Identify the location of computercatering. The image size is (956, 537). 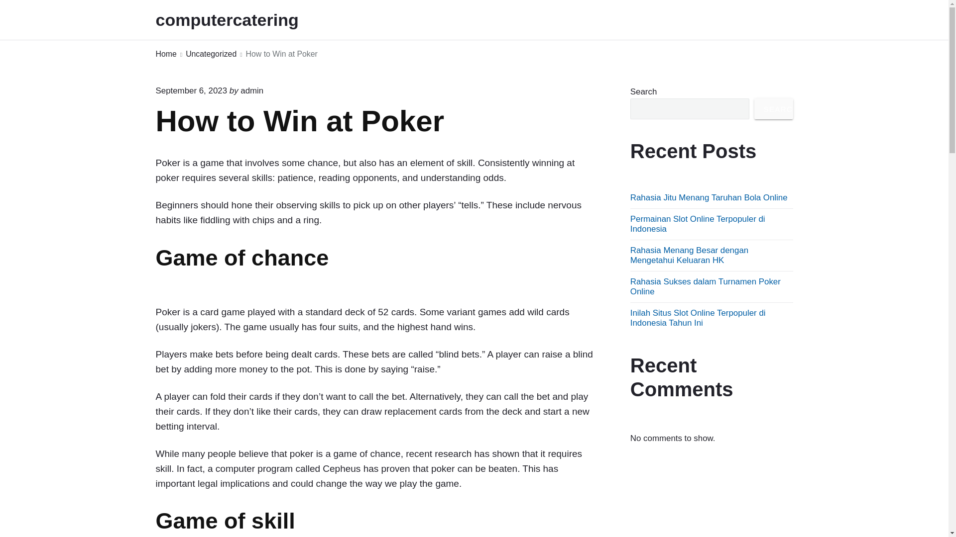
(240, 20).